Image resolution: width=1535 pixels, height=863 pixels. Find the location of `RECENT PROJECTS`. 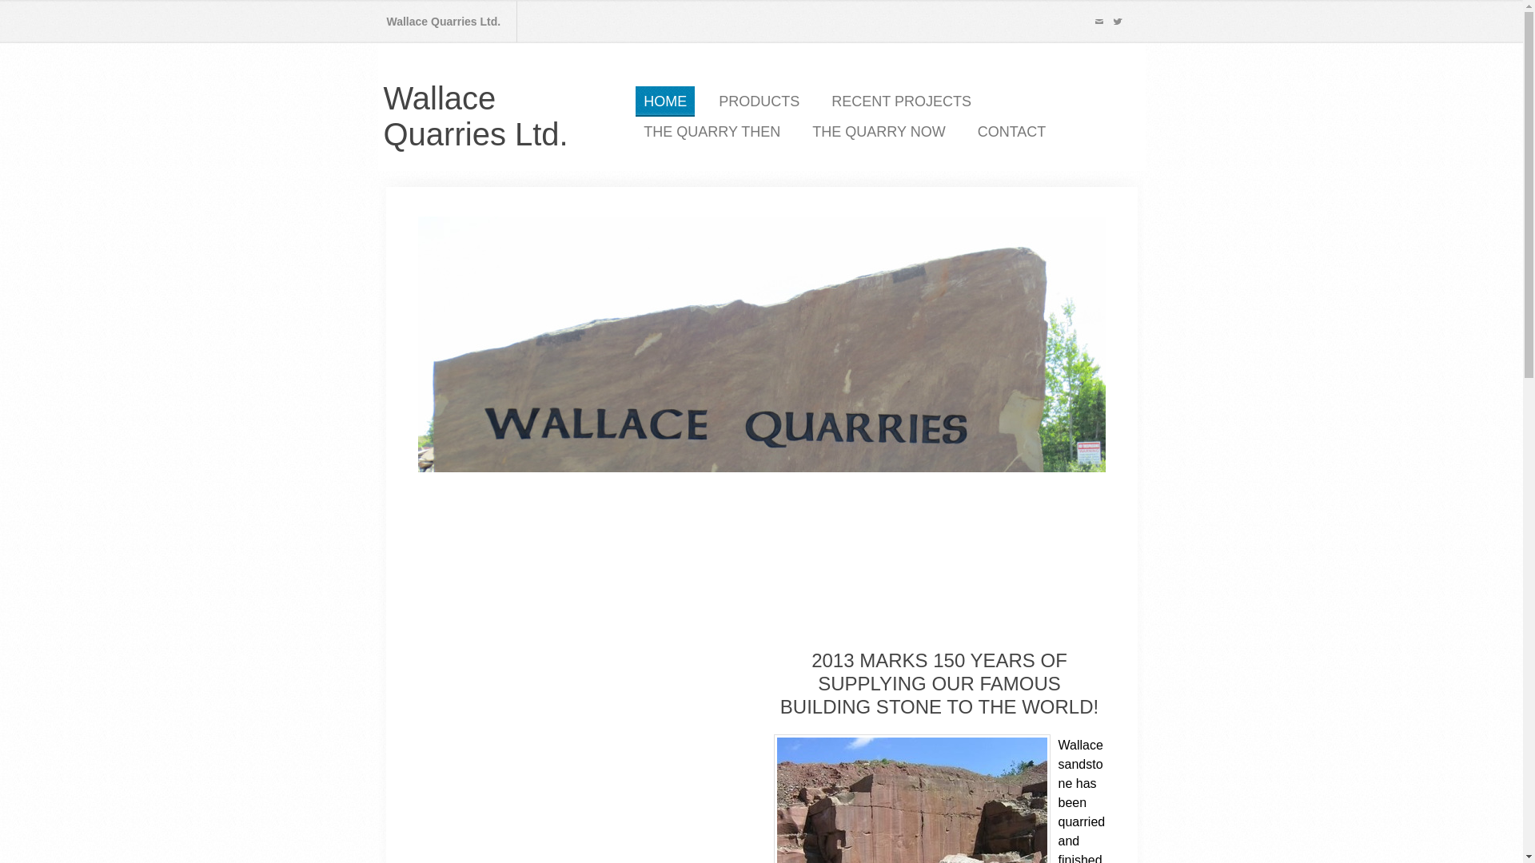

RECENT PROJECTS is located at coordinates (900, 101).